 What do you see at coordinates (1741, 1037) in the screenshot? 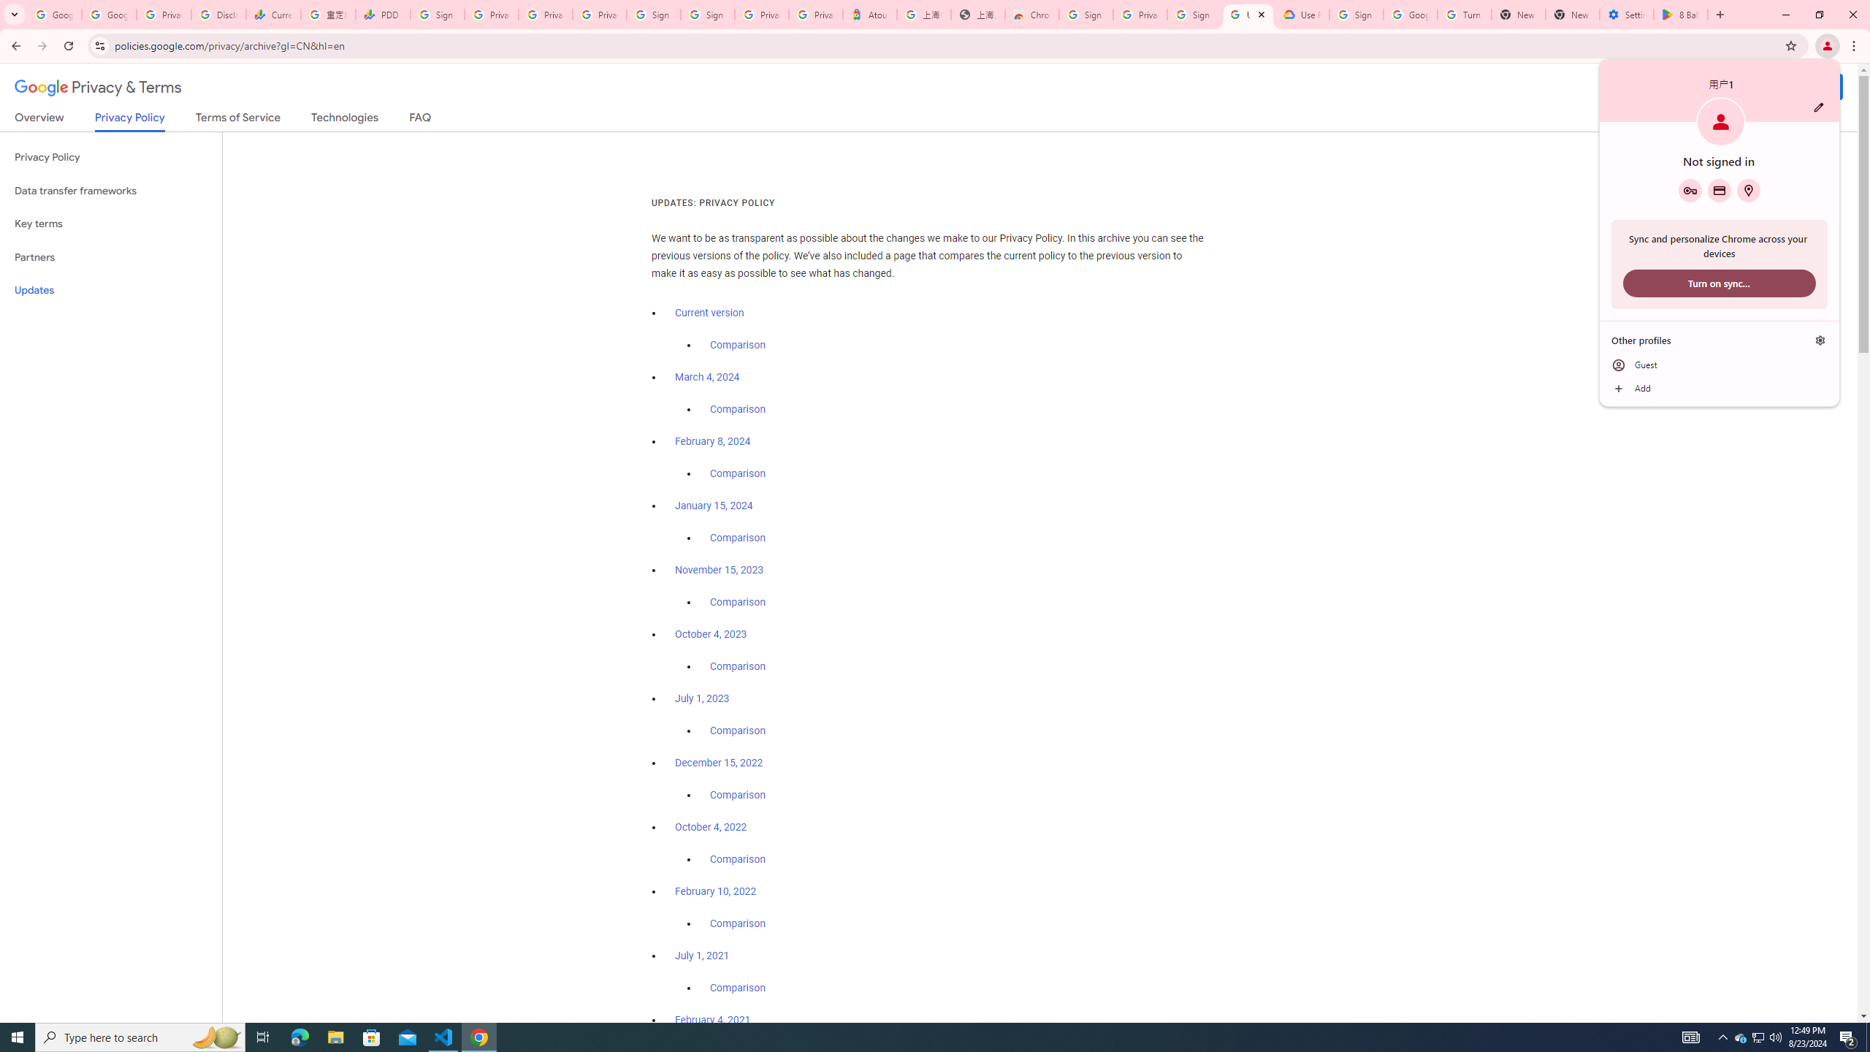
I see `Sign in - Google Accounts` at bounding box center [1741, 1037].